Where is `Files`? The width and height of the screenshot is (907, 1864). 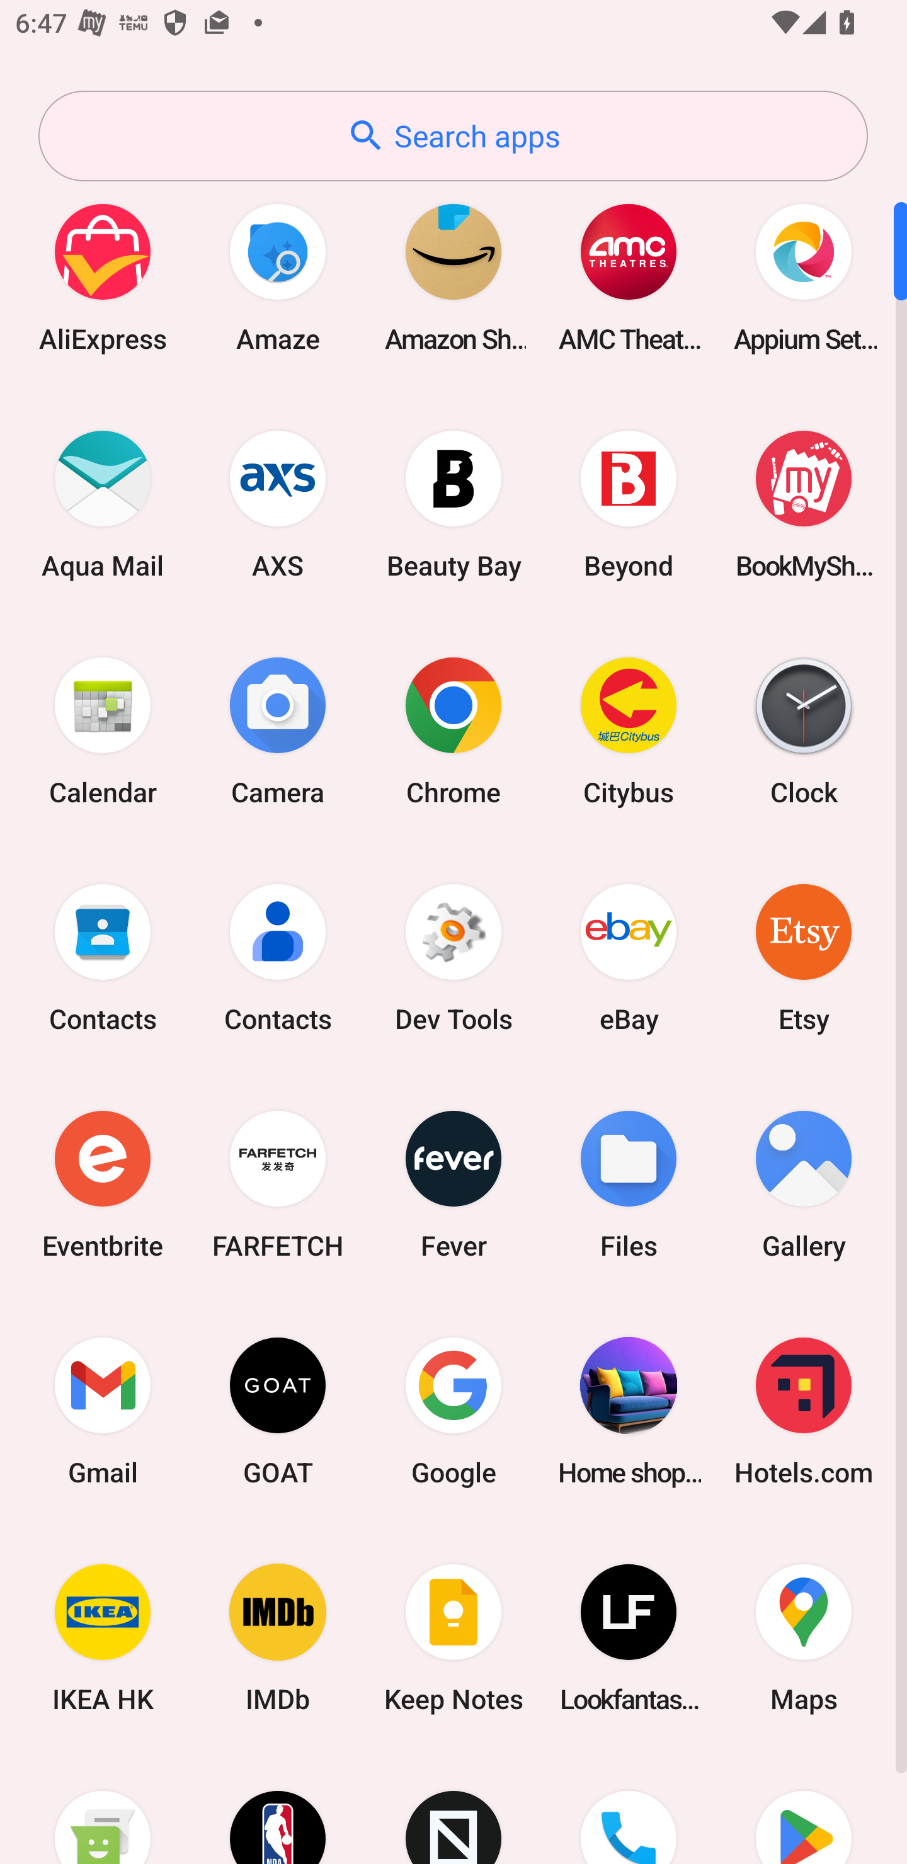
Files is located at coordinates (629, 1184).